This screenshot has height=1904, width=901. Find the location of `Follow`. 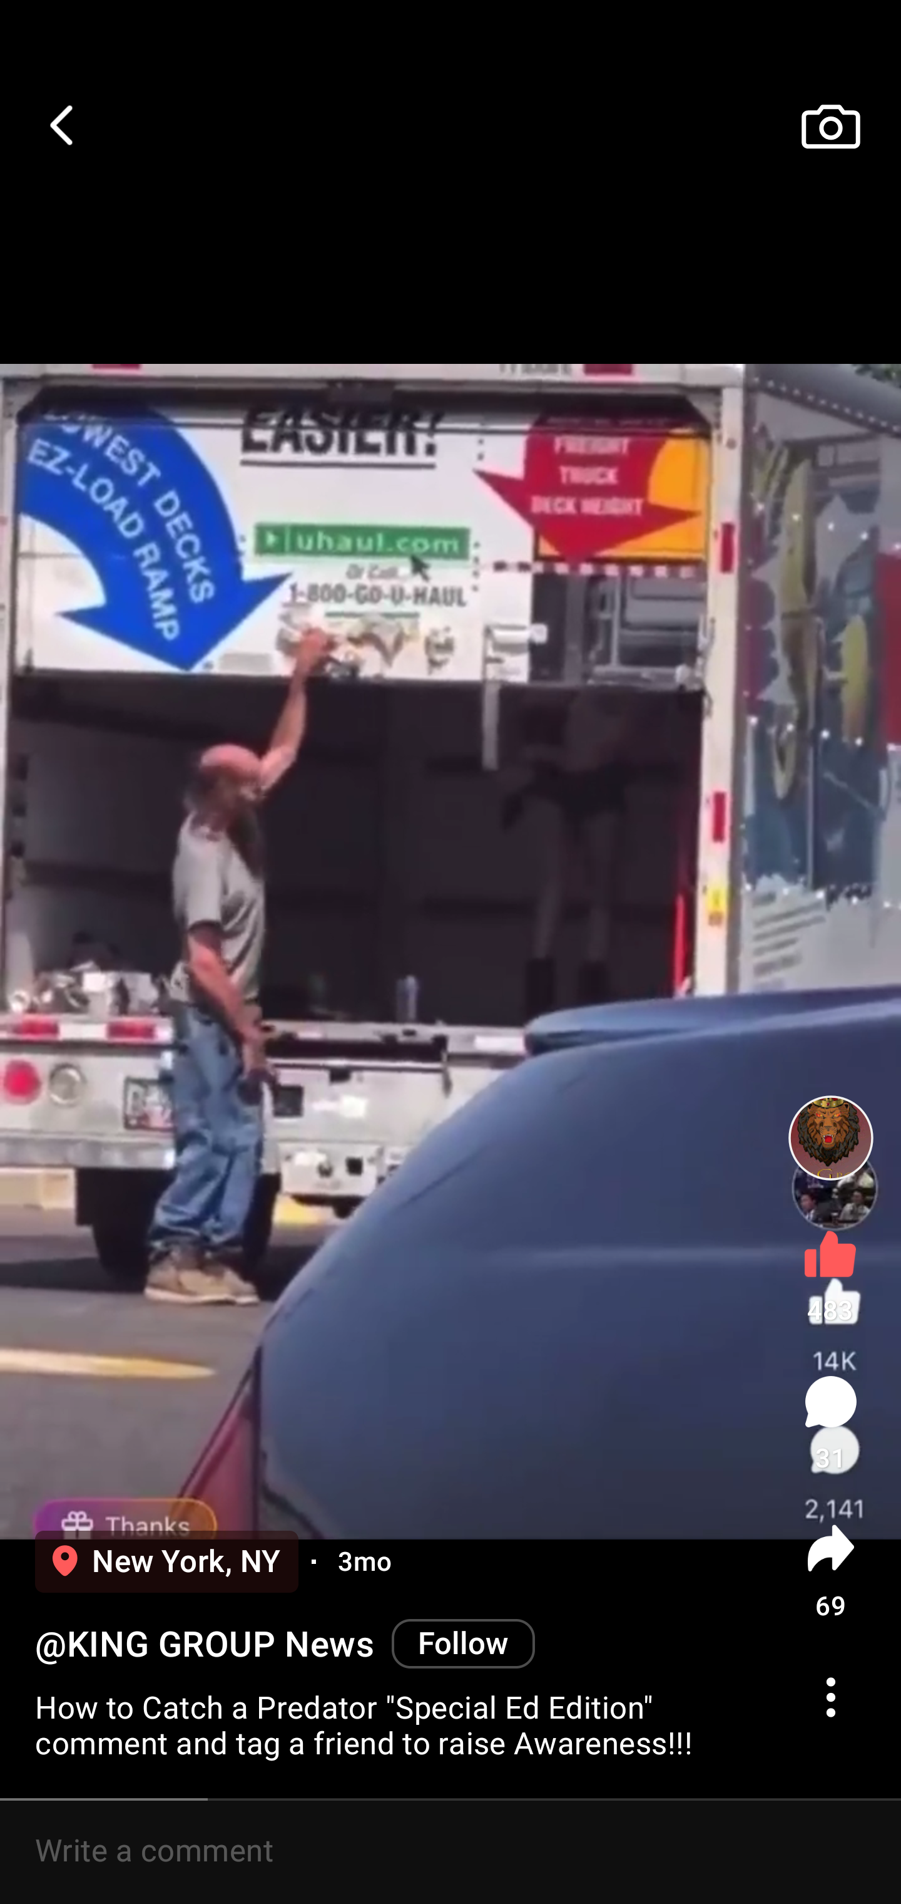

Follow is located at coordinates (463, 1643).